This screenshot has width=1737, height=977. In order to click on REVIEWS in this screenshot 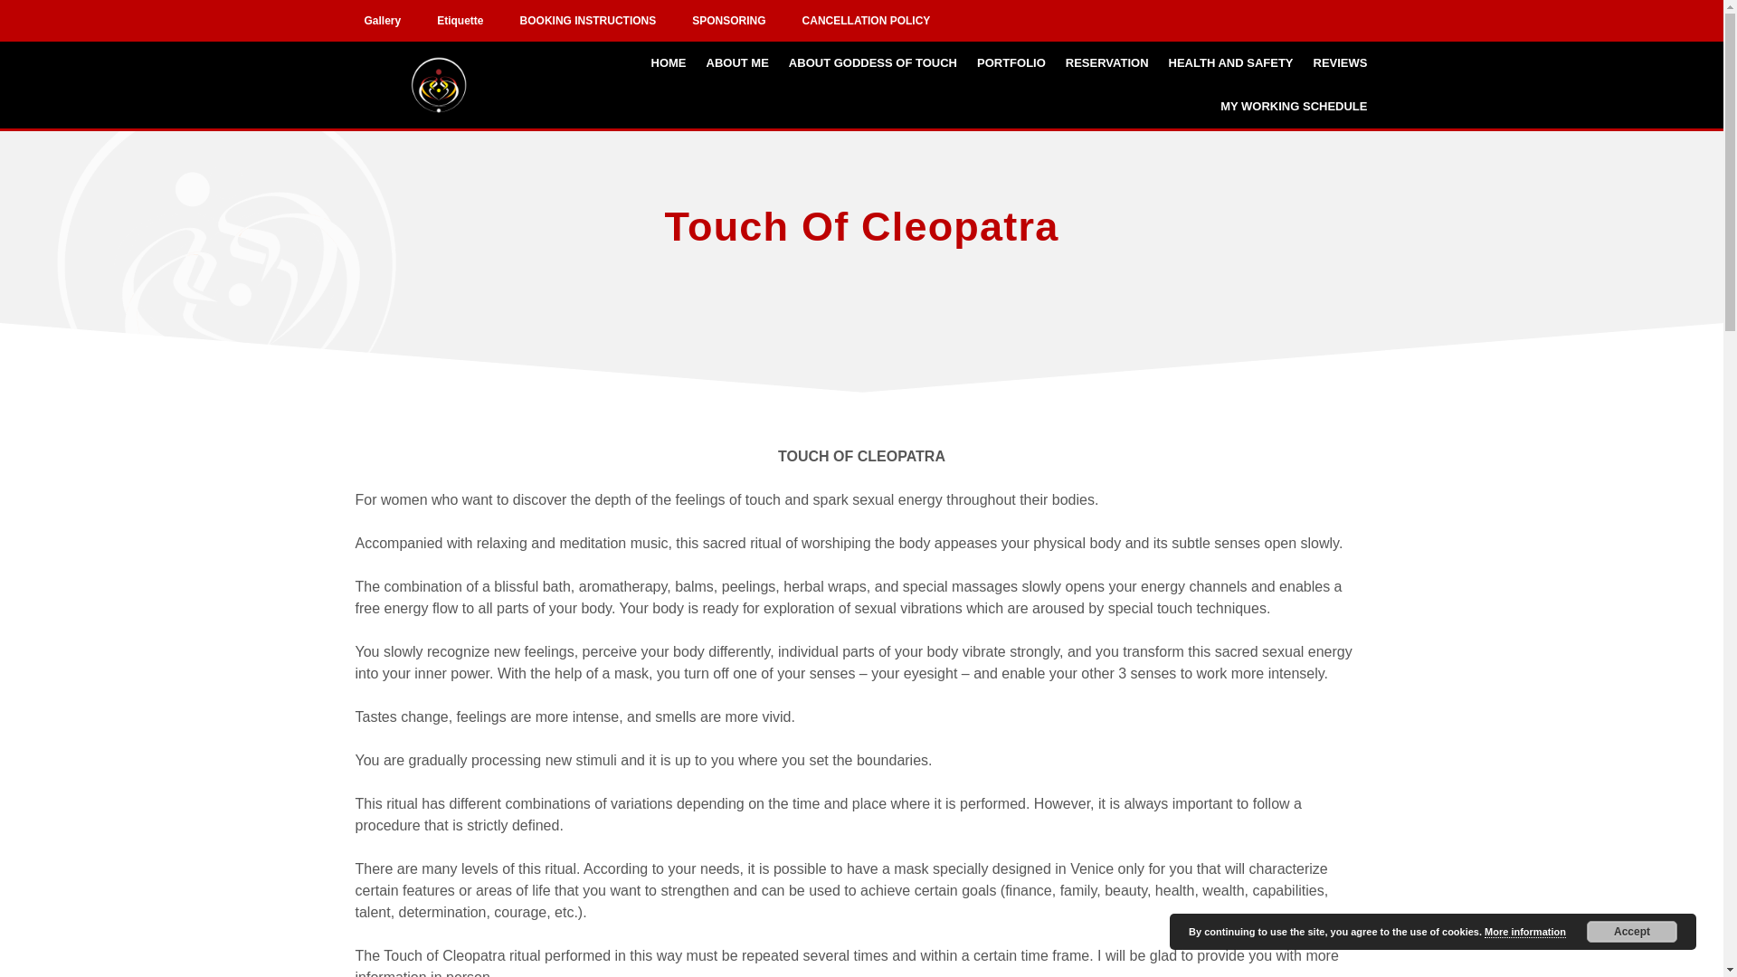, I will do `click(1341, 63)`.